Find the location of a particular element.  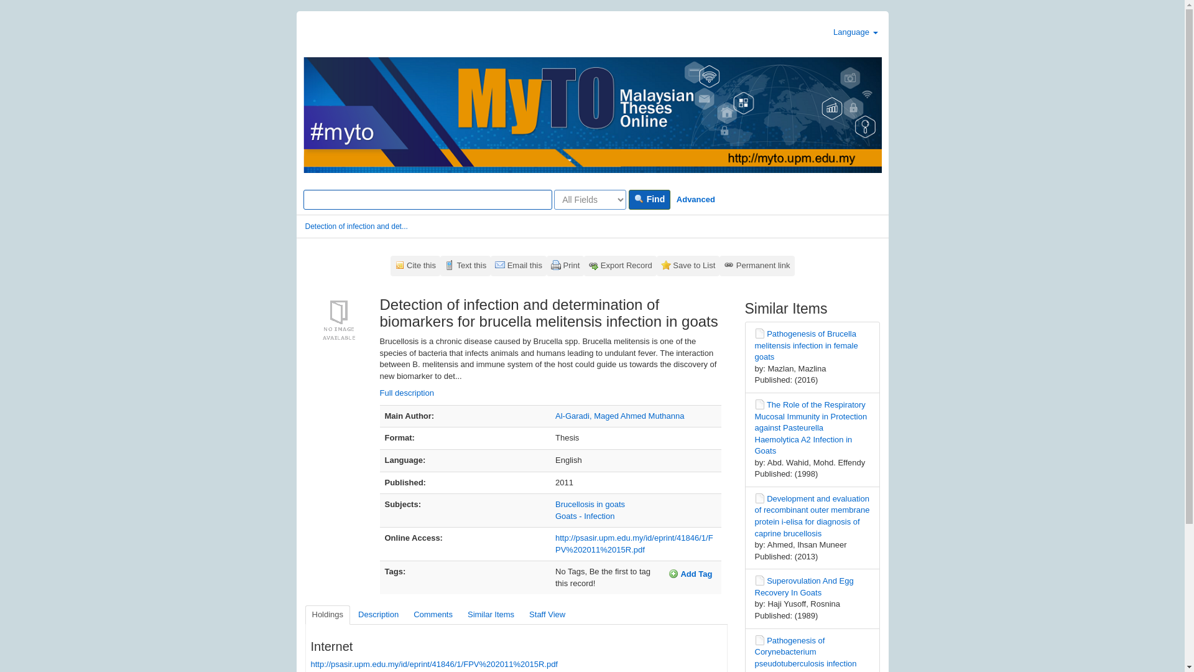

Detection of infection and det... is located at coordinates (356, 226).